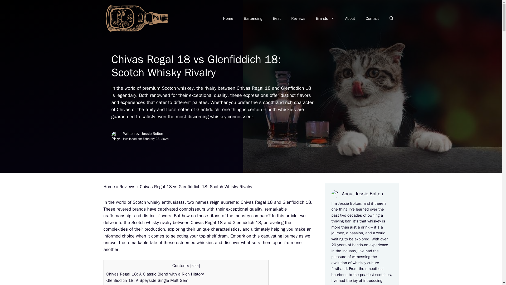 The width and height of the screenshot is (506, 285). Describe the element at coordinates (127, 187) in the screenshot. I see `Reviews` at that location.